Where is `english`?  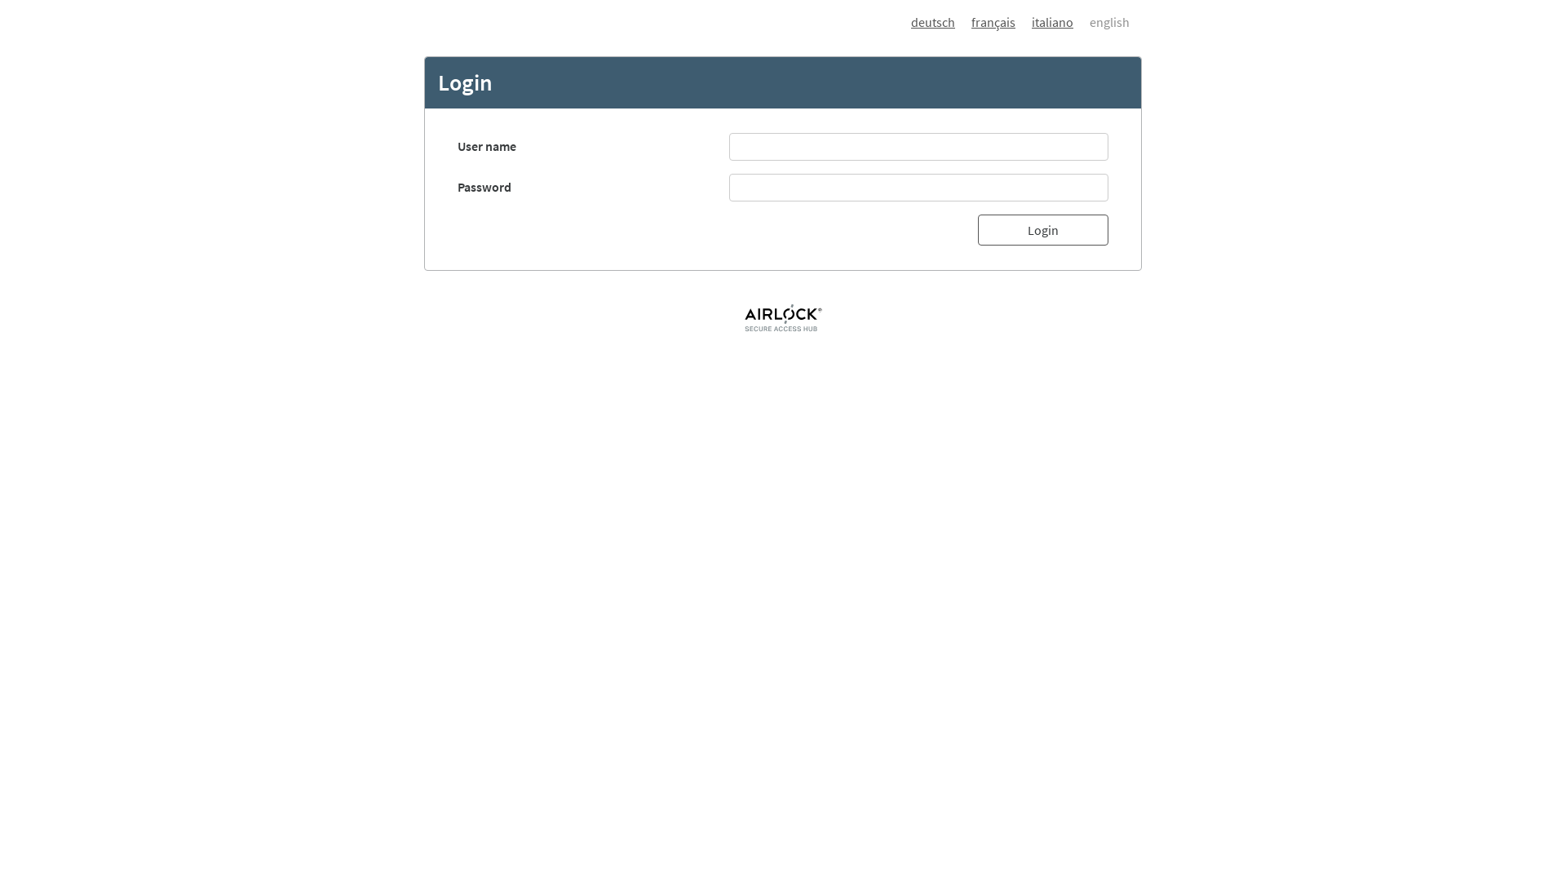 english is located at coordinates (1101, 21).